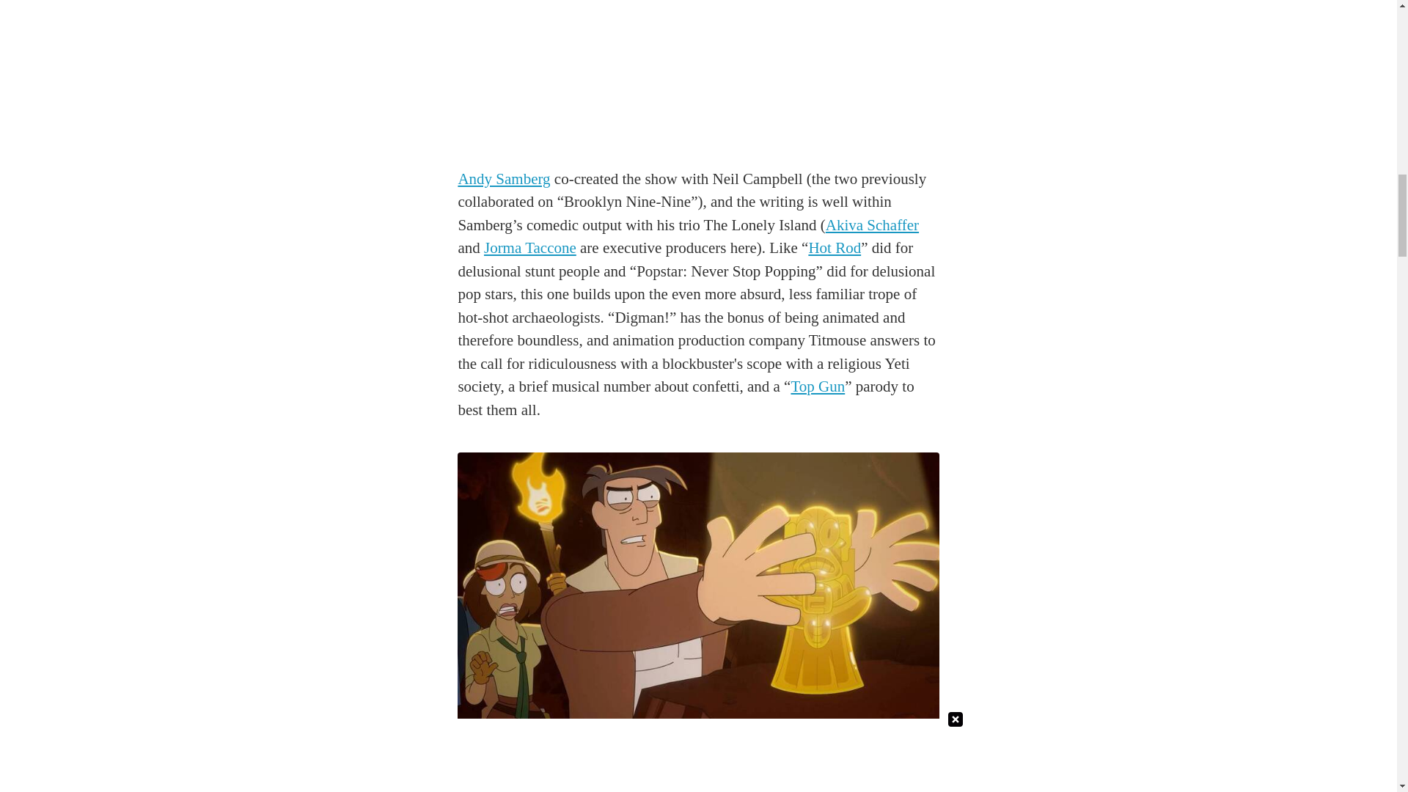 The height and width of the screenshot is (792, 1408). What do you see at coordinates (504, 179) in the screenshot?
I see `Andy Samberg` at bounding box center [504, 179].